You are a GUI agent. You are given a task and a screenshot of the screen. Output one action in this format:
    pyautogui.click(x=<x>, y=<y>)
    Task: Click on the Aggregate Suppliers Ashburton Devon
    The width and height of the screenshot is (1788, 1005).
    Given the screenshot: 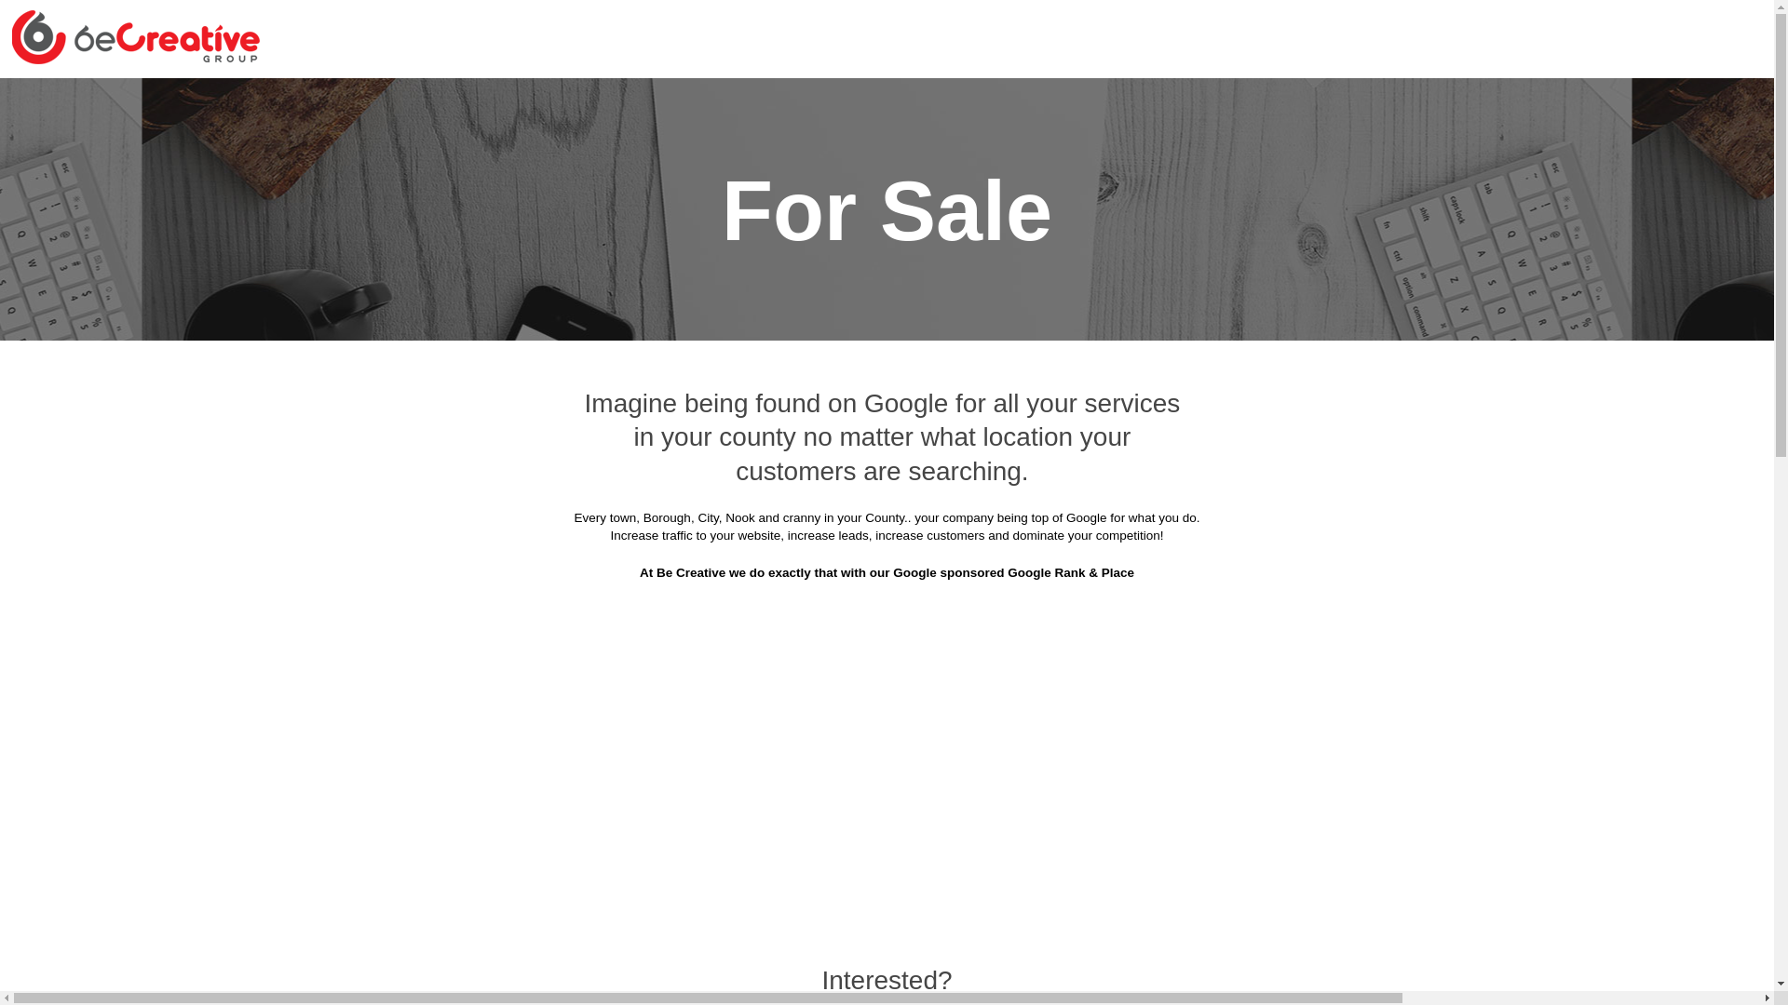 What is the action you would take?
    pyautogui.click(x=1050, y=102)
    